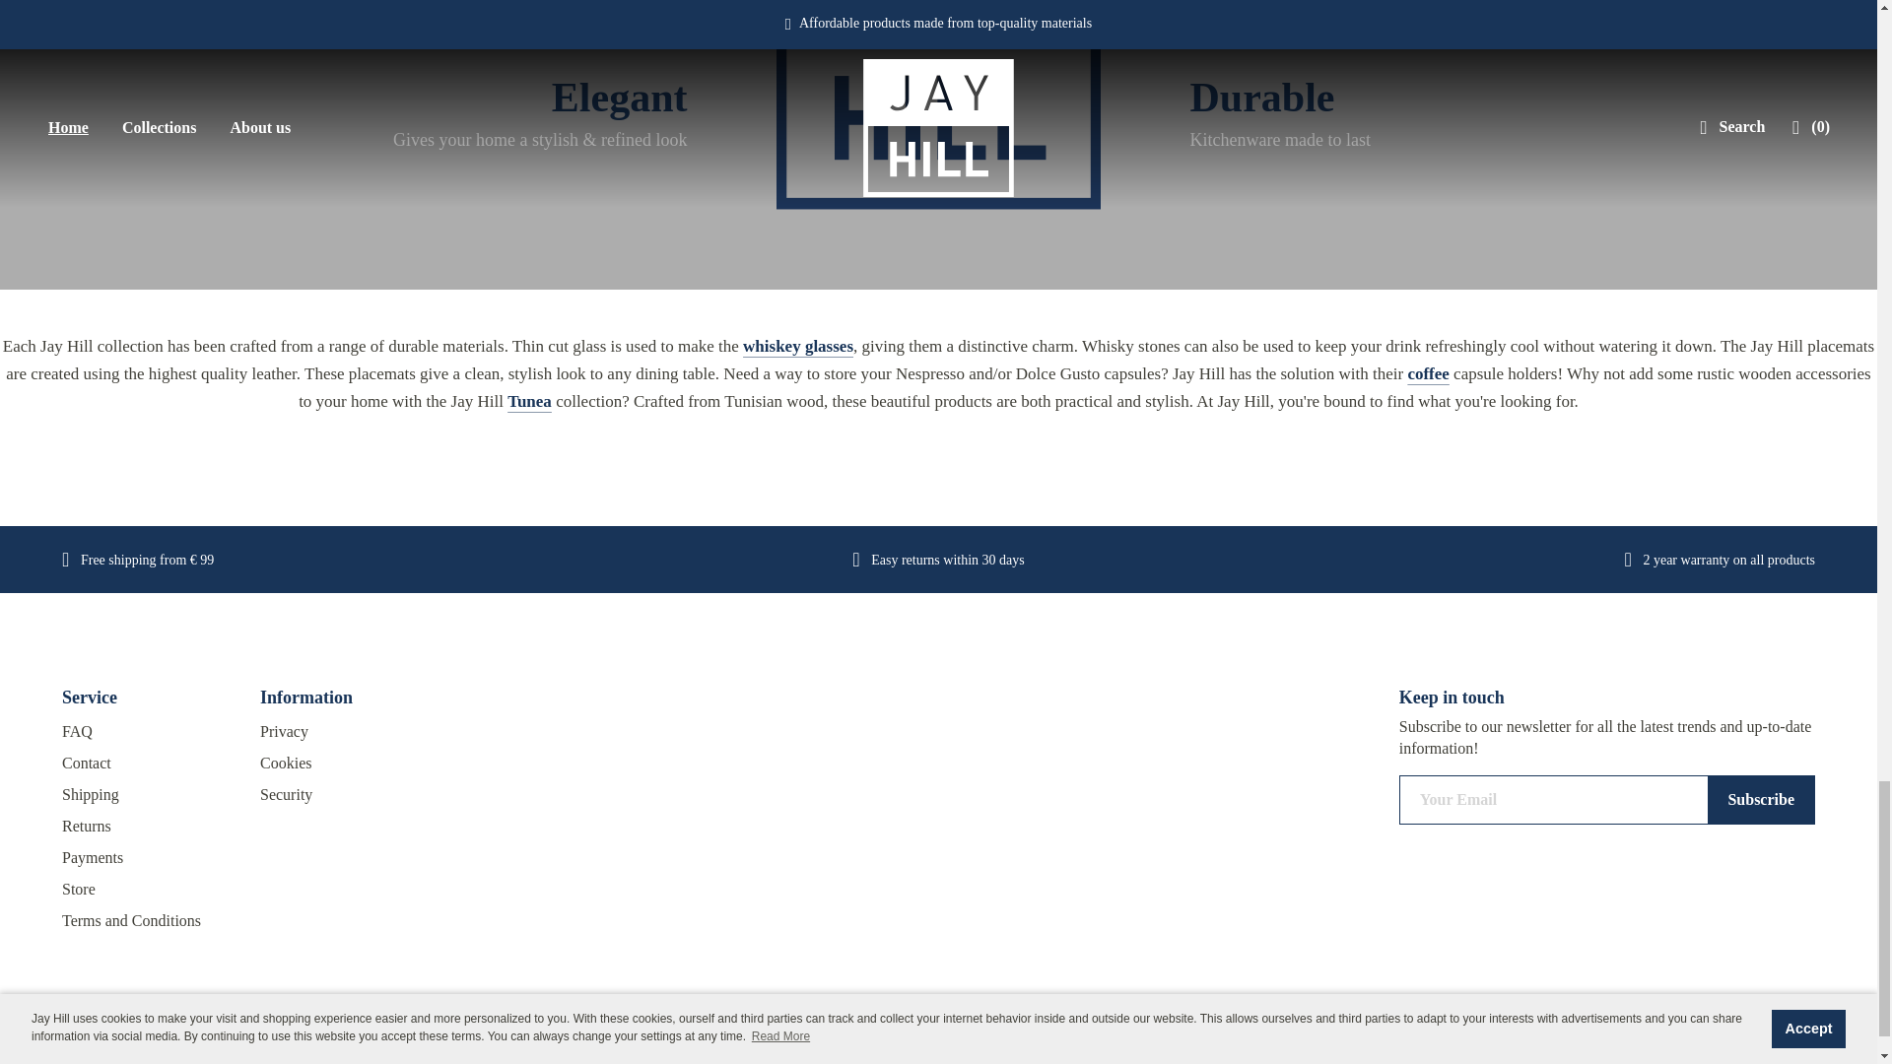 This screenshot has height=1064, width=1892. I want to click on Shipping, so click(146, 794).